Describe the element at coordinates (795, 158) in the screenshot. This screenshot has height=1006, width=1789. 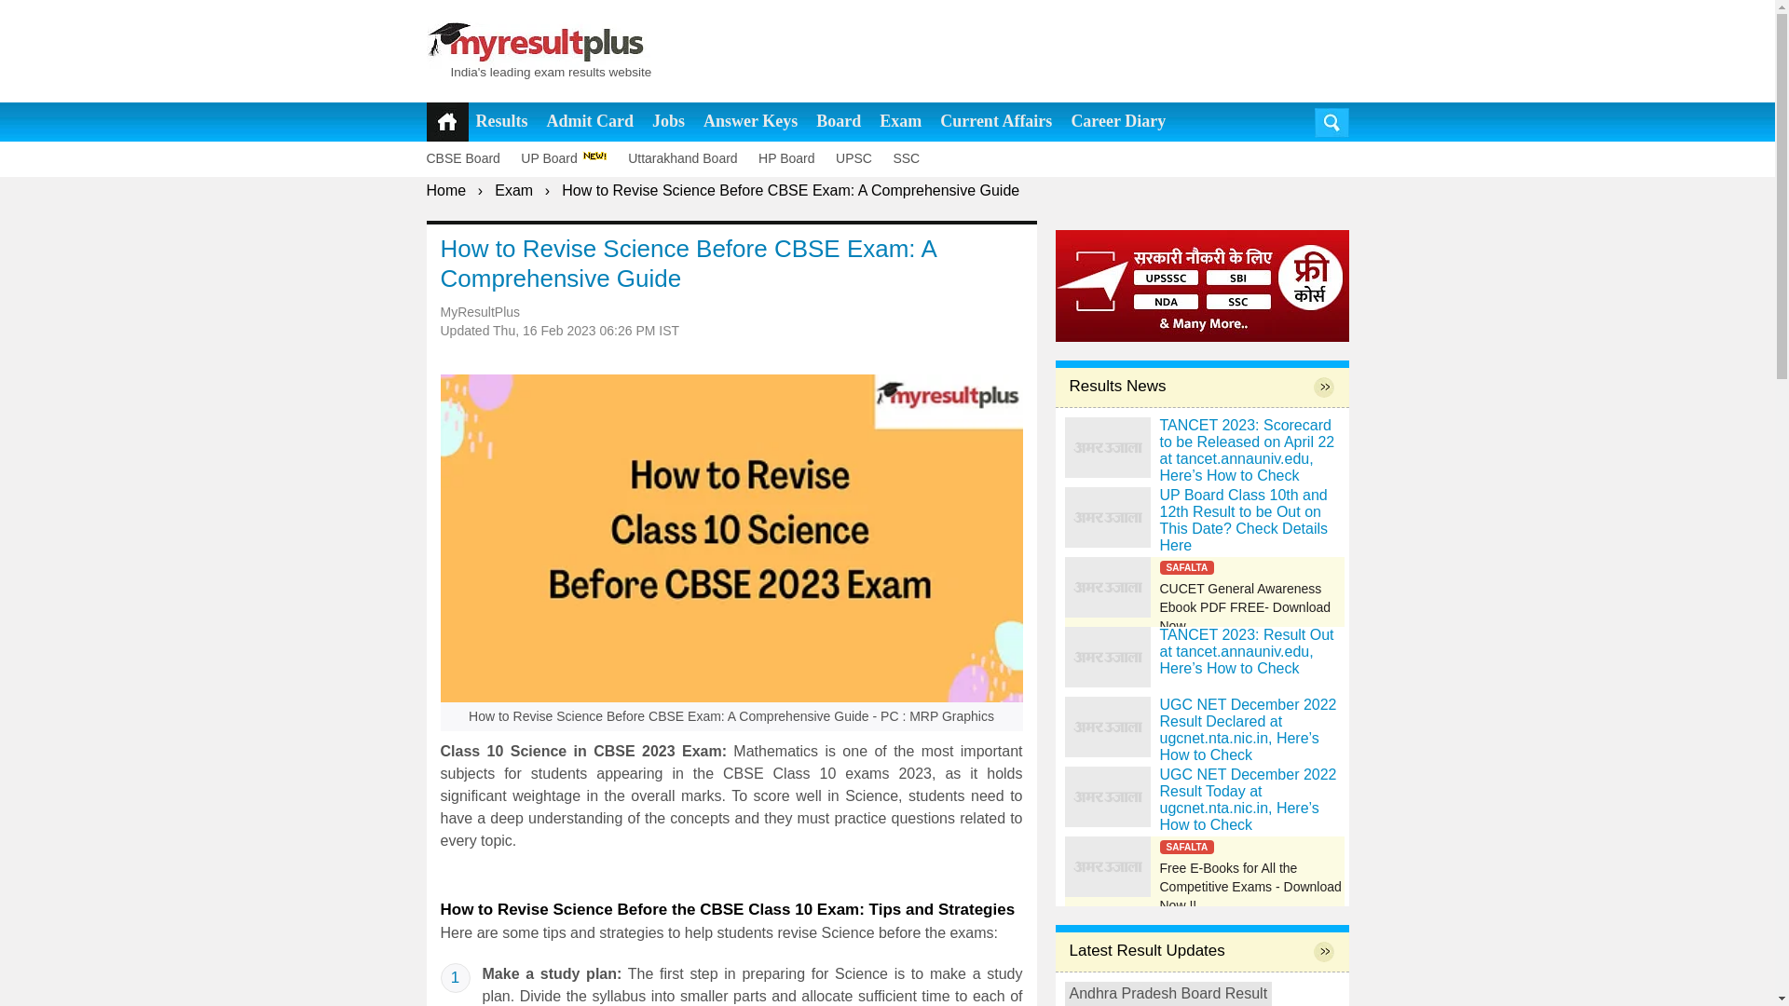
I see `HP Board` at that location.